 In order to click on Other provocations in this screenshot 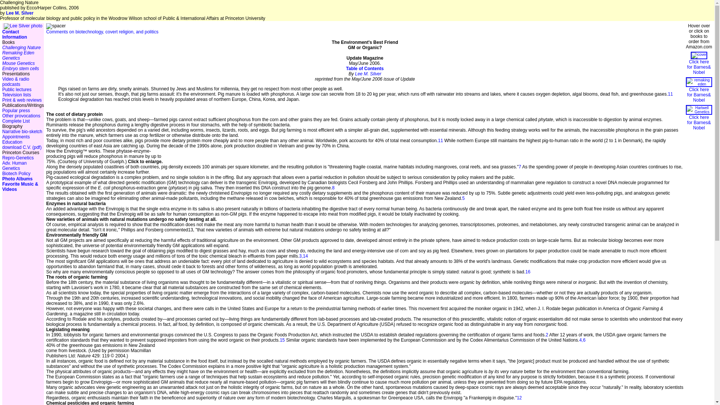, I will do `click(21, 116)`.